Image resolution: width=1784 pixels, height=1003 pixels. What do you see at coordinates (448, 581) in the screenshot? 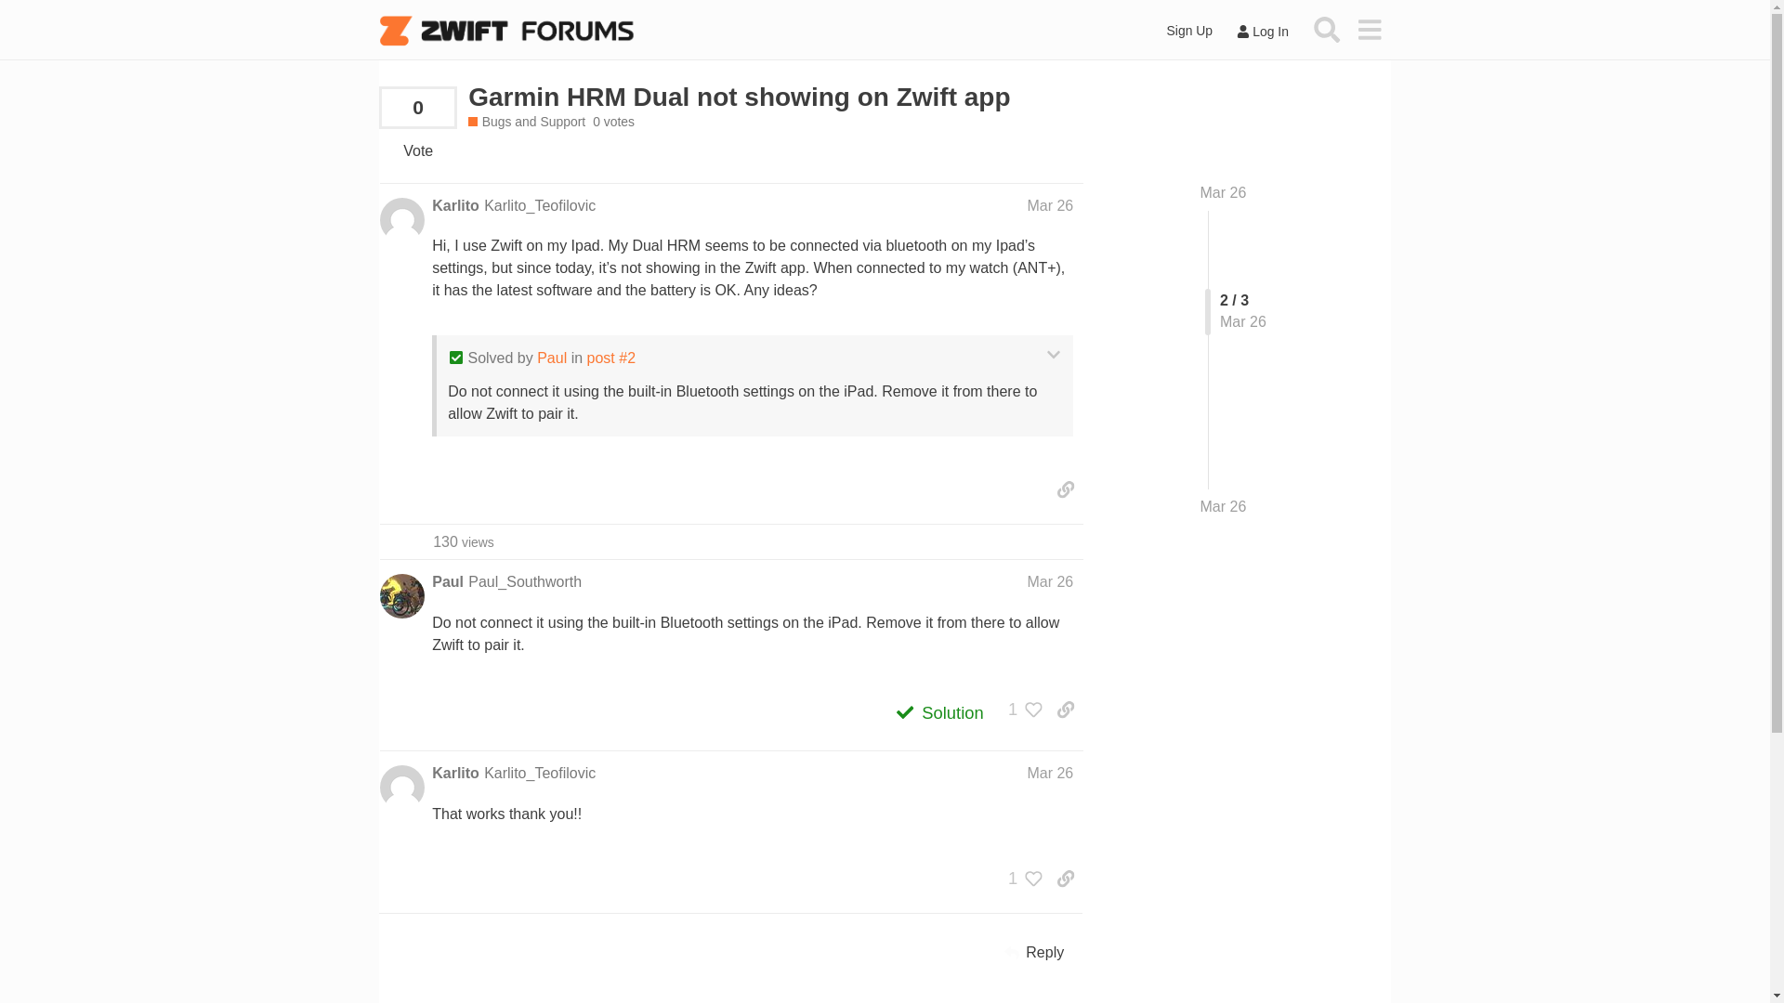
I see `Paul` at bounding box center [448, 581].